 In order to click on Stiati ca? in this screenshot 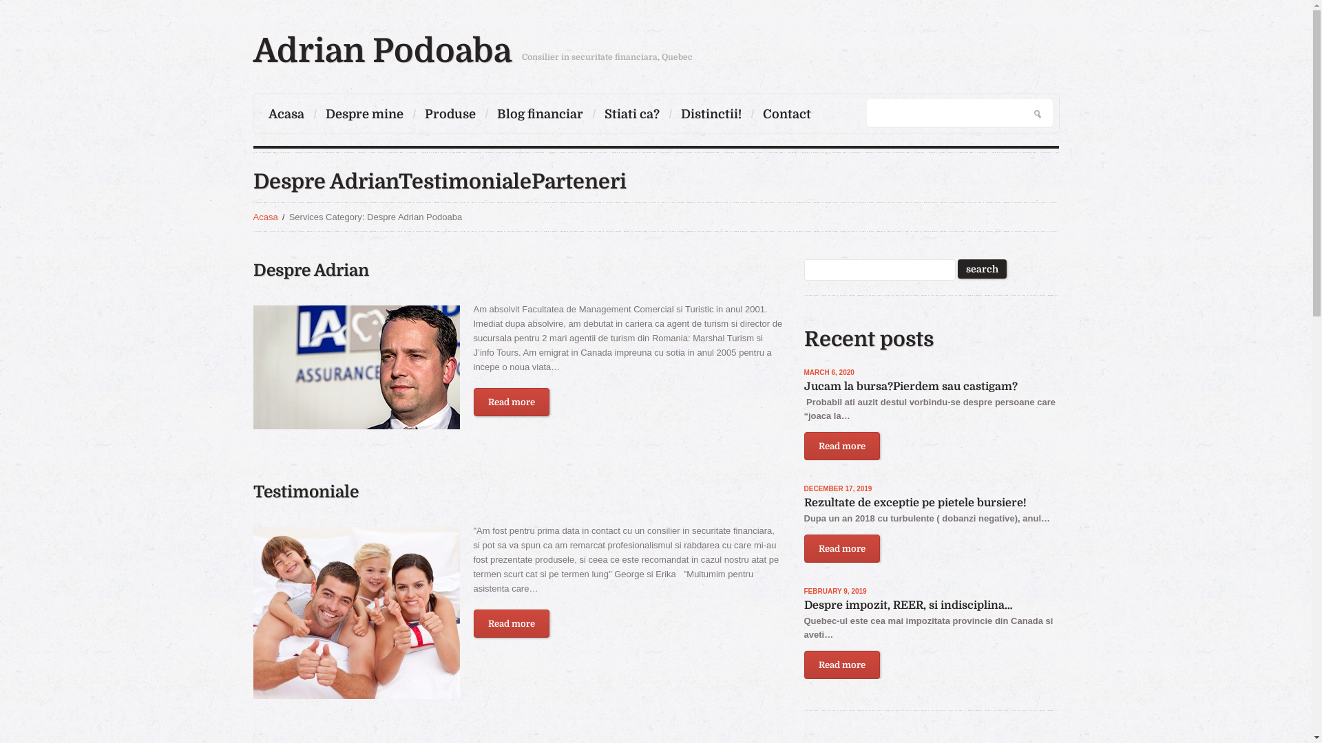, I will do `click(632, 114)`.